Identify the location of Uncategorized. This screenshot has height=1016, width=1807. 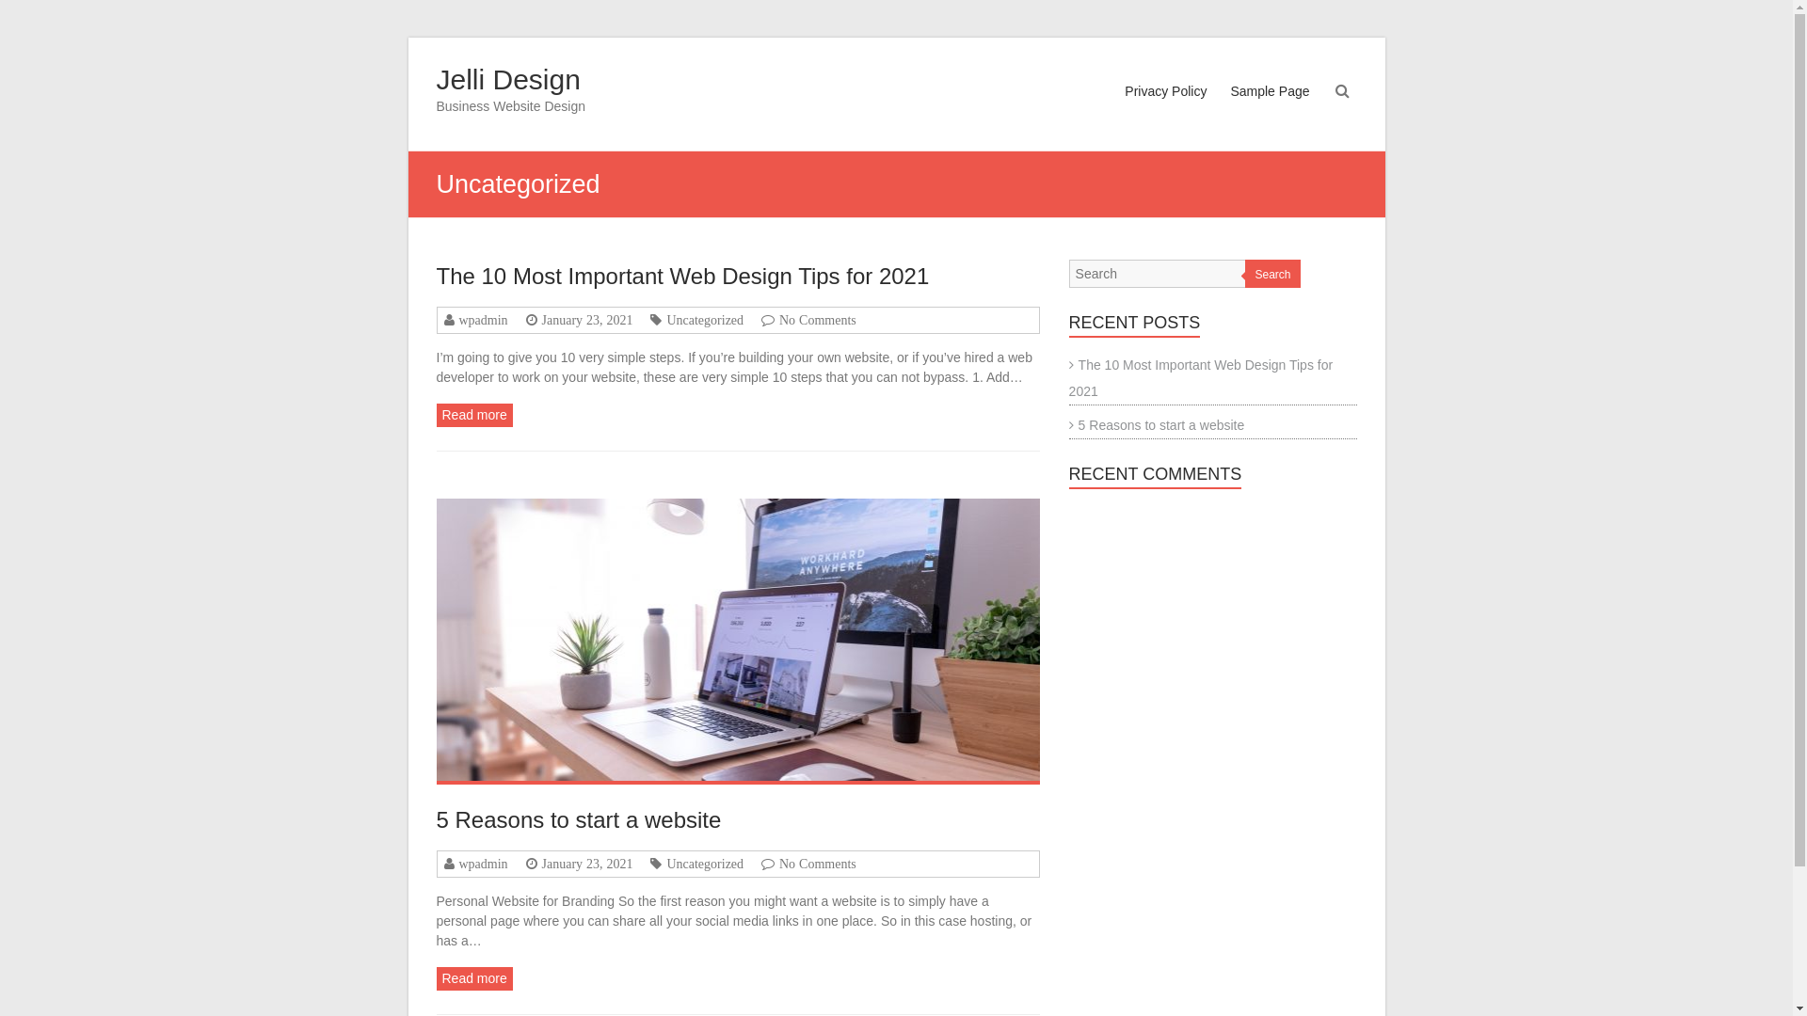
(702, 320).